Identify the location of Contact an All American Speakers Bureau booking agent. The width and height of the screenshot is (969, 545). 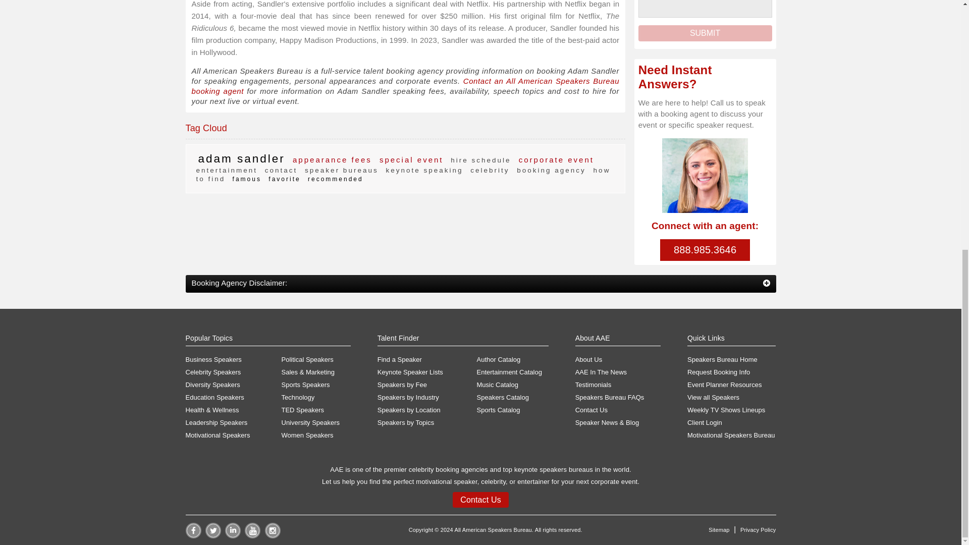
(406, 86).